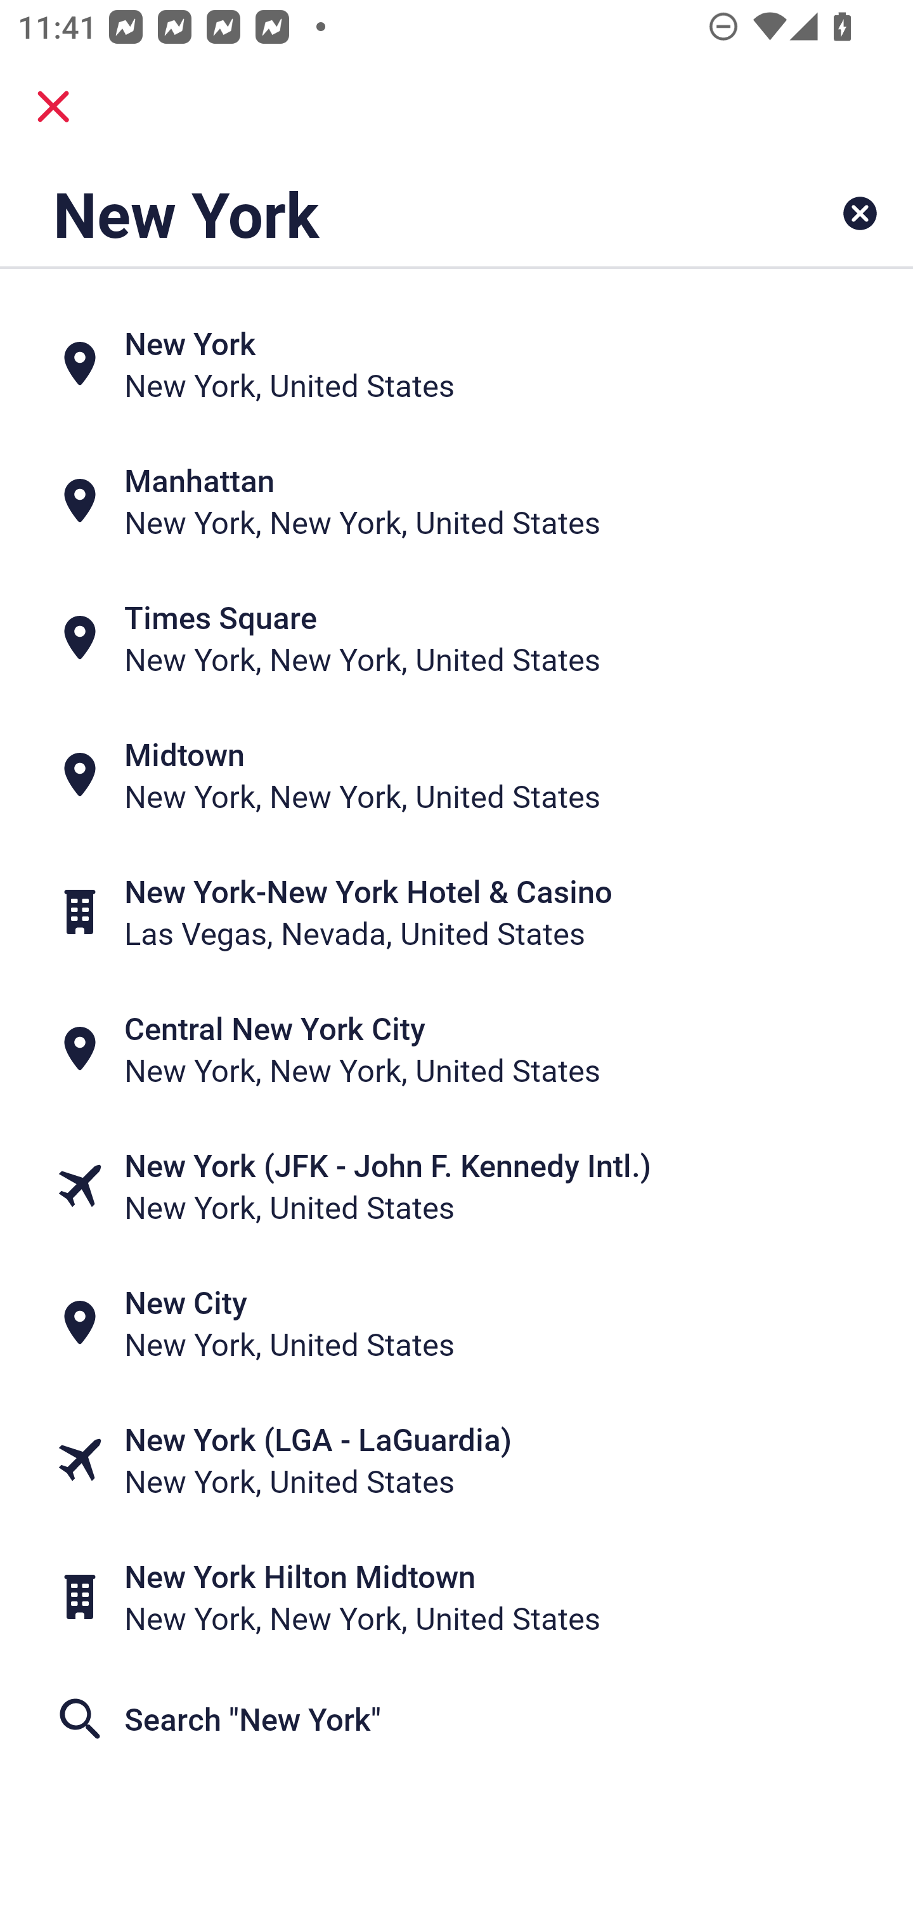 Image resolution: width=913 pixels, height=1928 pixels. I want to click on Times Square New York, New York, United States, so click(456, 637).